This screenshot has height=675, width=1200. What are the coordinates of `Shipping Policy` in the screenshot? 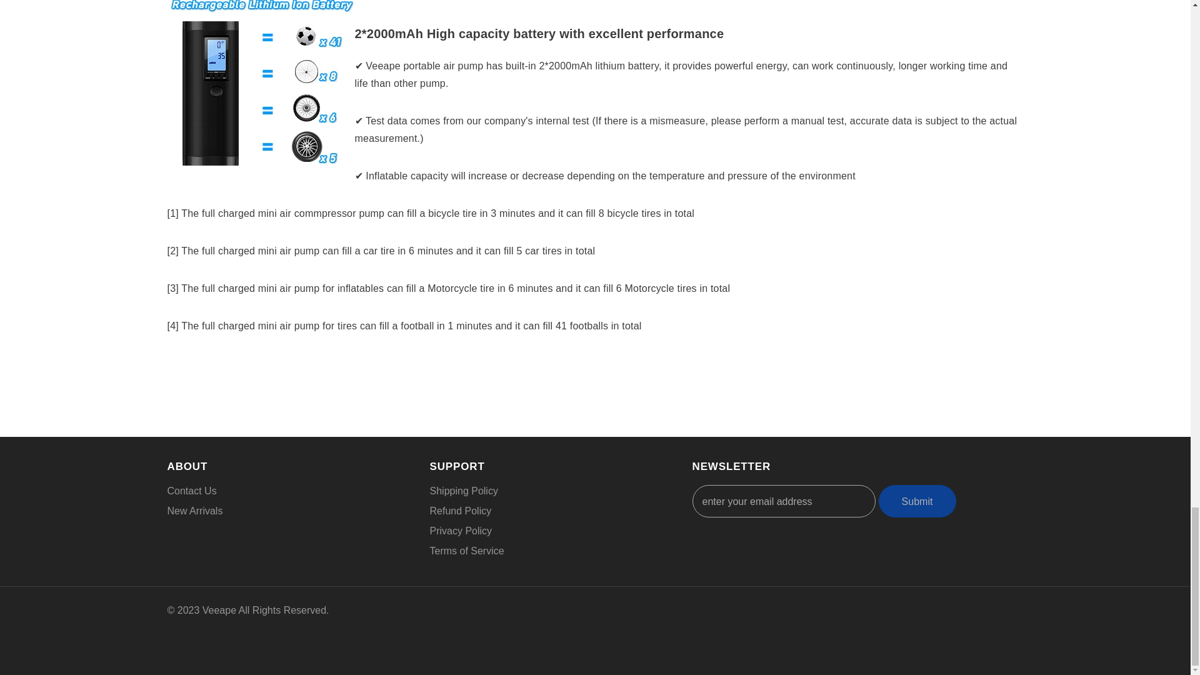 It's located at (464, 491).